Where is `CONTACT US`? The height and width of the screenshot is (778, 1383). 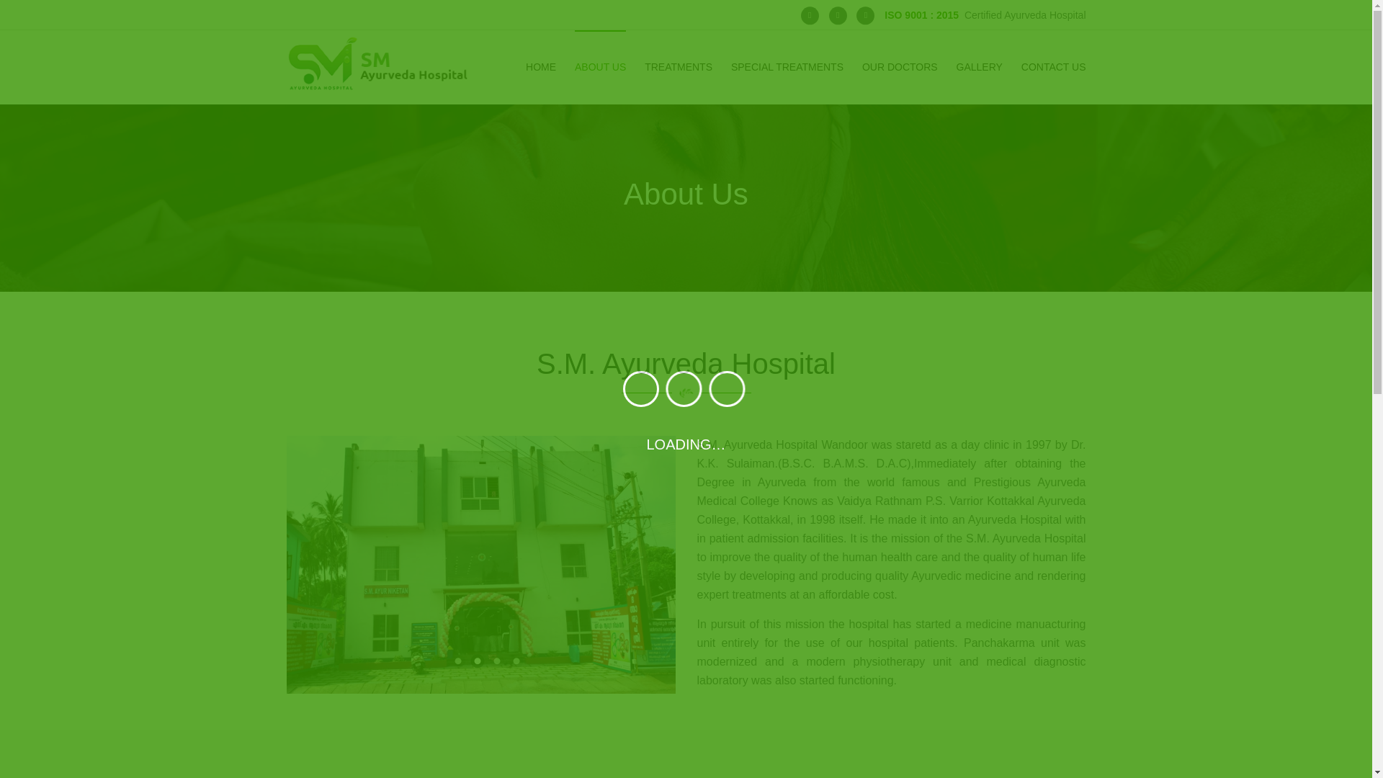
CONTACT US is located at coordinates (1053, 63).